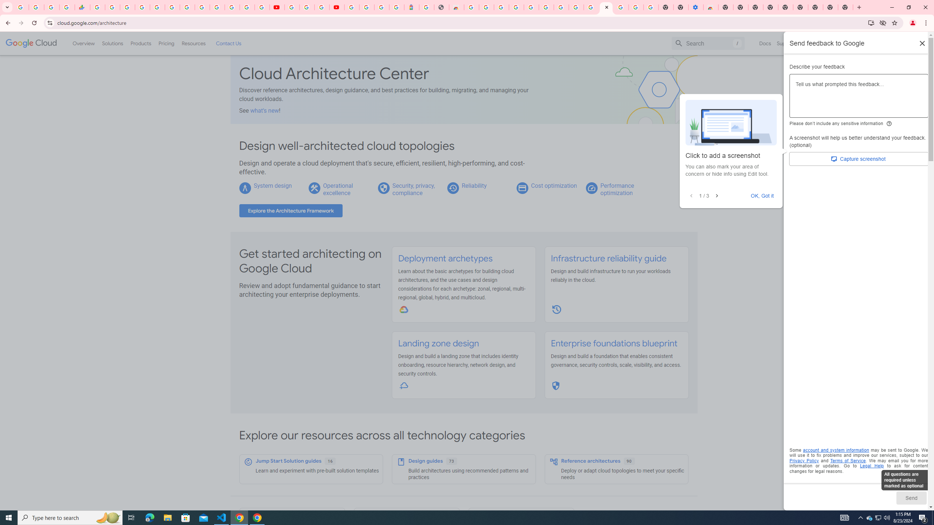 The width and height of the screenshot is (934, 525). What do you see at coordinates (338, 189) in the screenshot?
I see `Operational excellence` at bounding box center [338, 189].